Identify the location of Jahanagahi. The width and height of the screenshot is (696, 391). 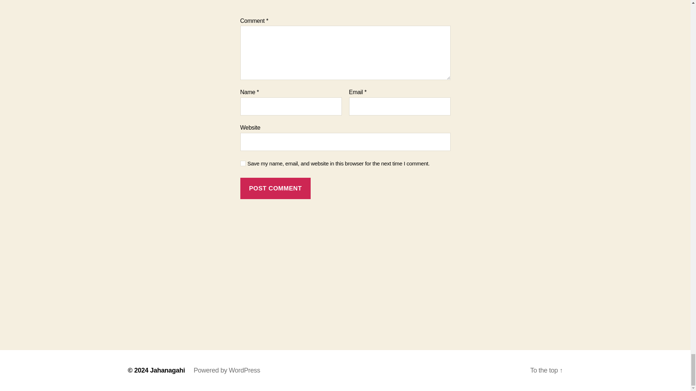
(167, 370).